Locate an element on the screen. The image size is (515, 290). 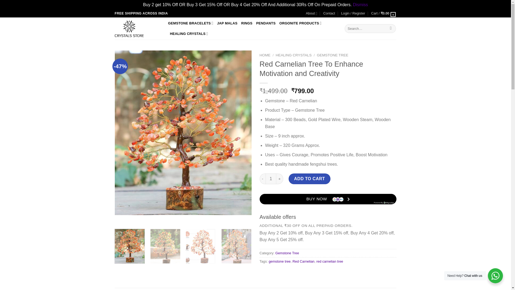
Contact is located at coordinates (329, 13).